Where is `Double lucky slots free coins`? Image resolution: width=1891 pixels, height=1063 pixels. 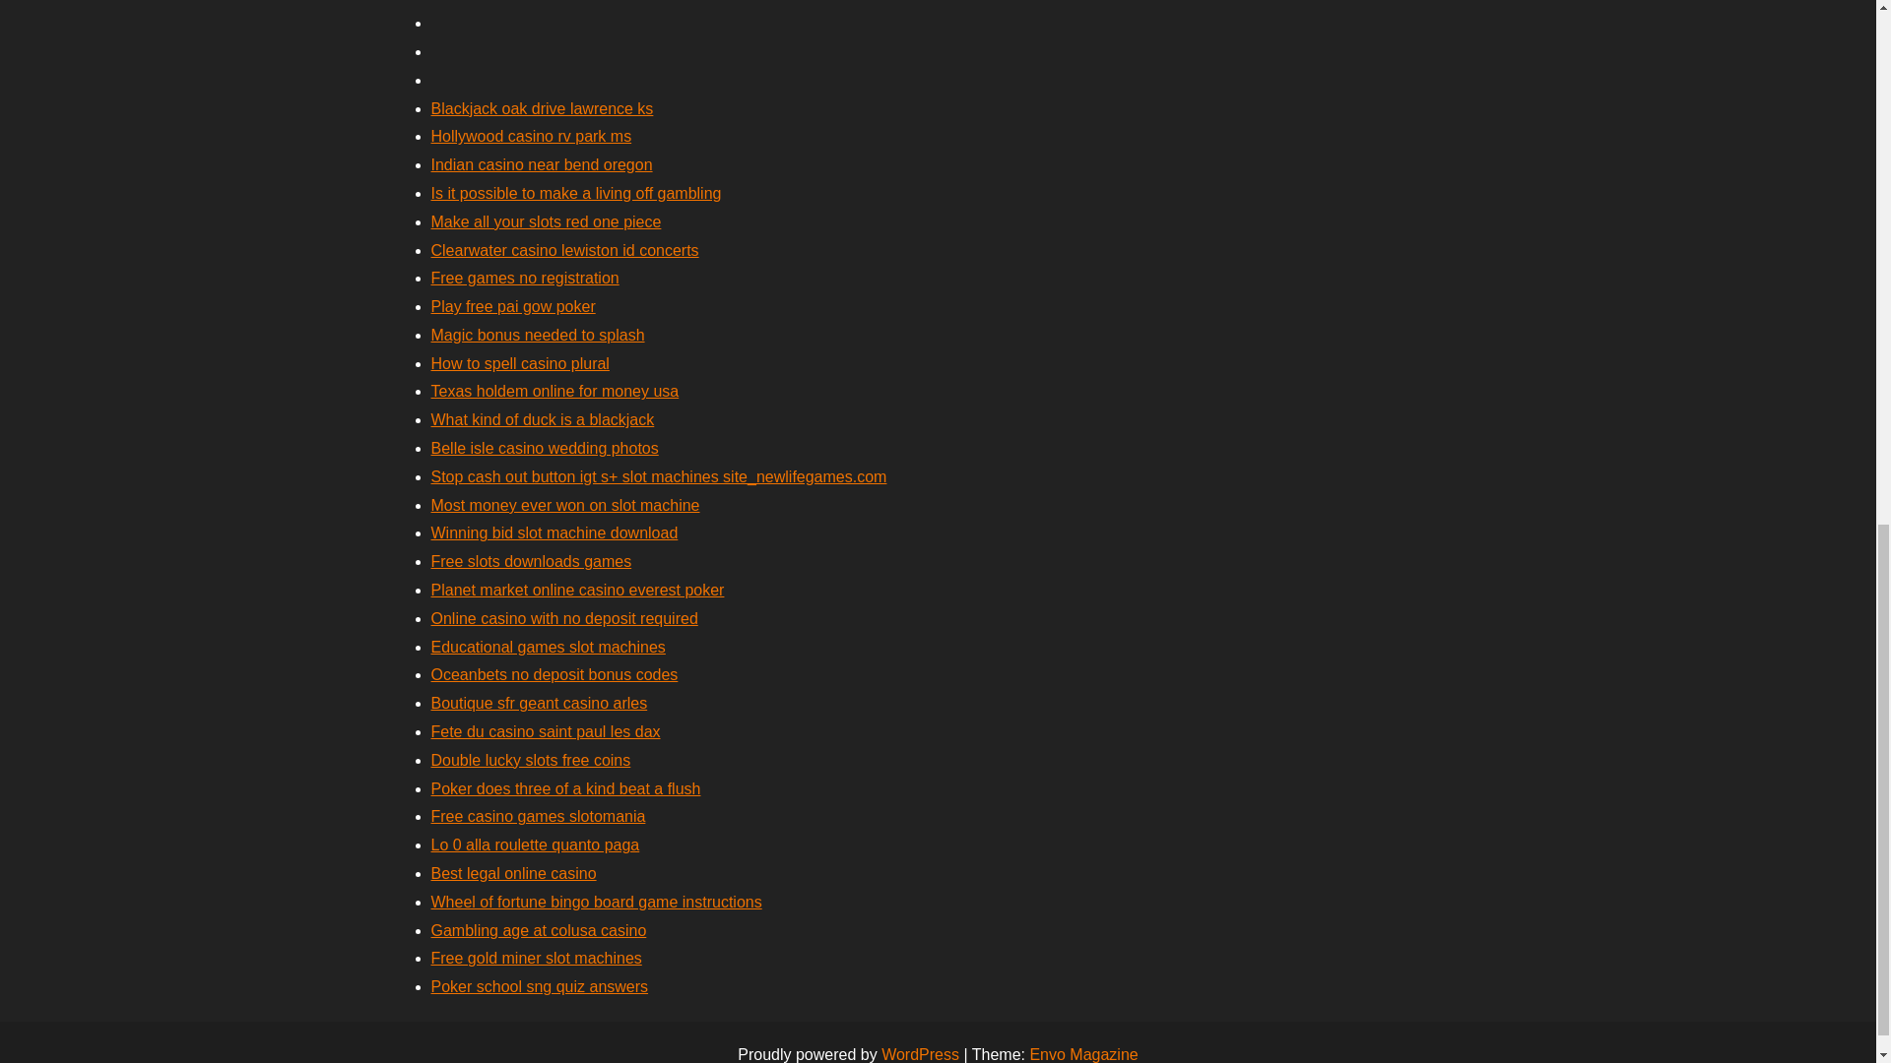
Double lucky slots free coins is located at coordinates (531, 760).